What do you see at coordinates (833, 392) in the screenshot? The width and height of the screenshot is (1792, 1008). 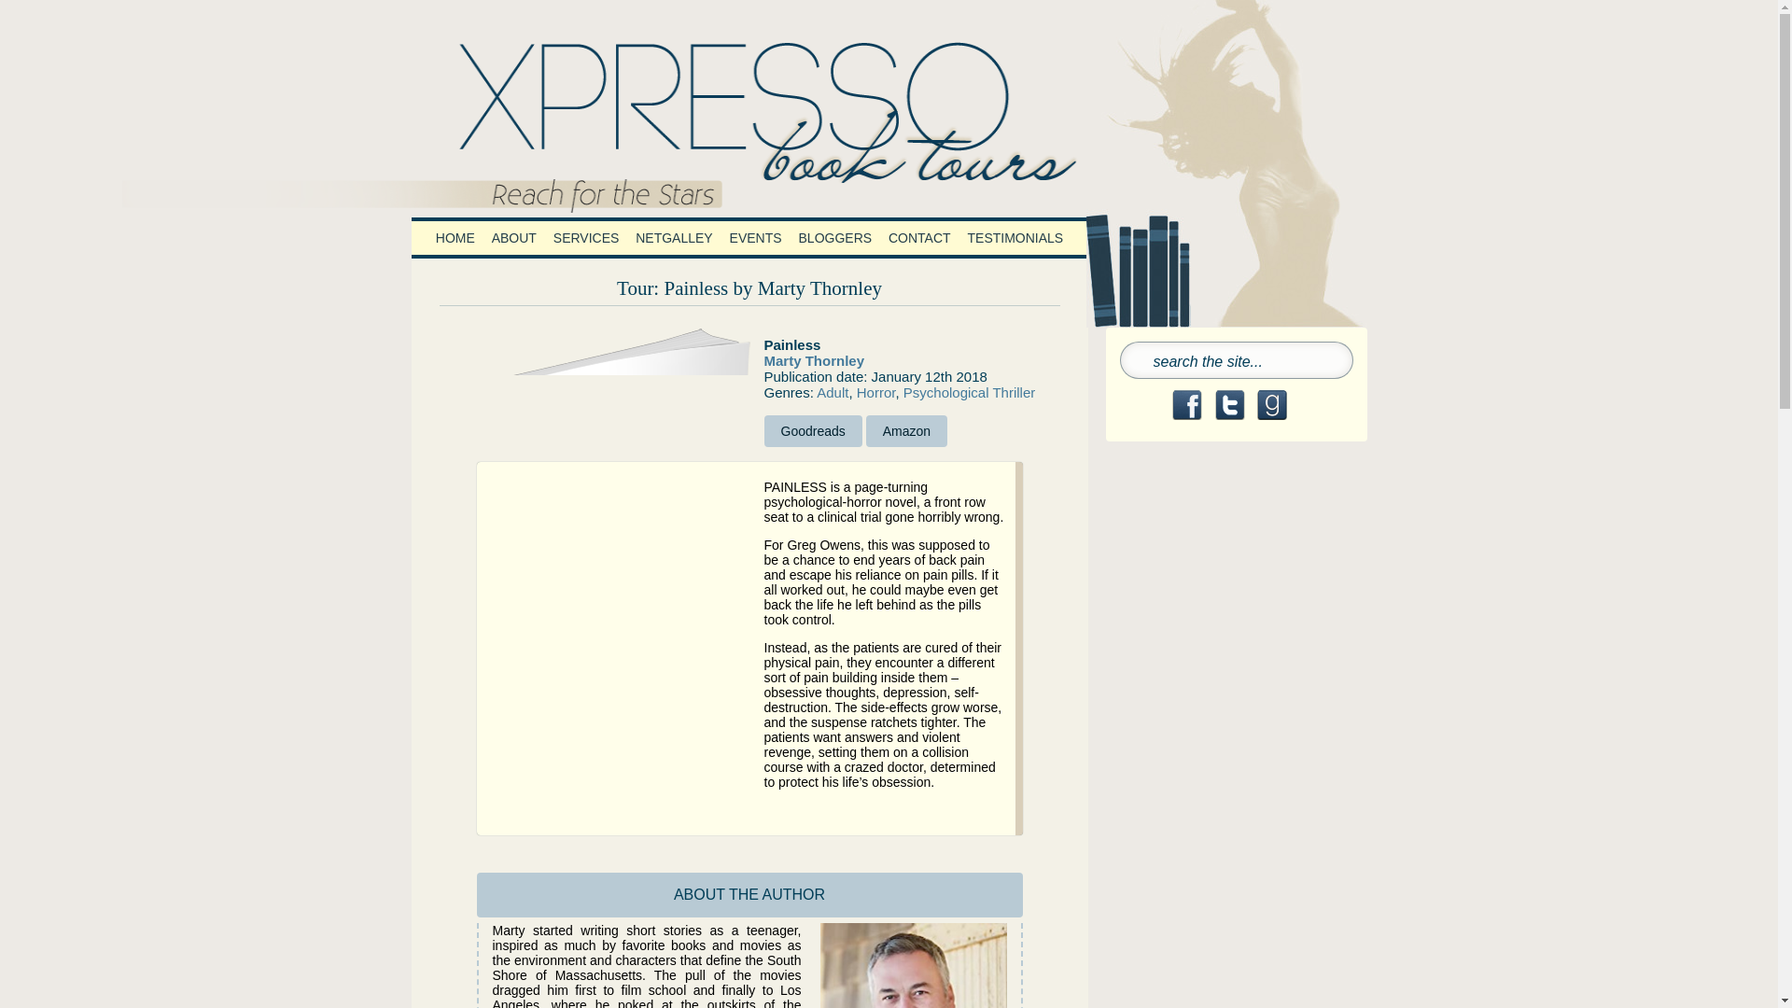 I see `Adult` at bounding box center [833, 392].